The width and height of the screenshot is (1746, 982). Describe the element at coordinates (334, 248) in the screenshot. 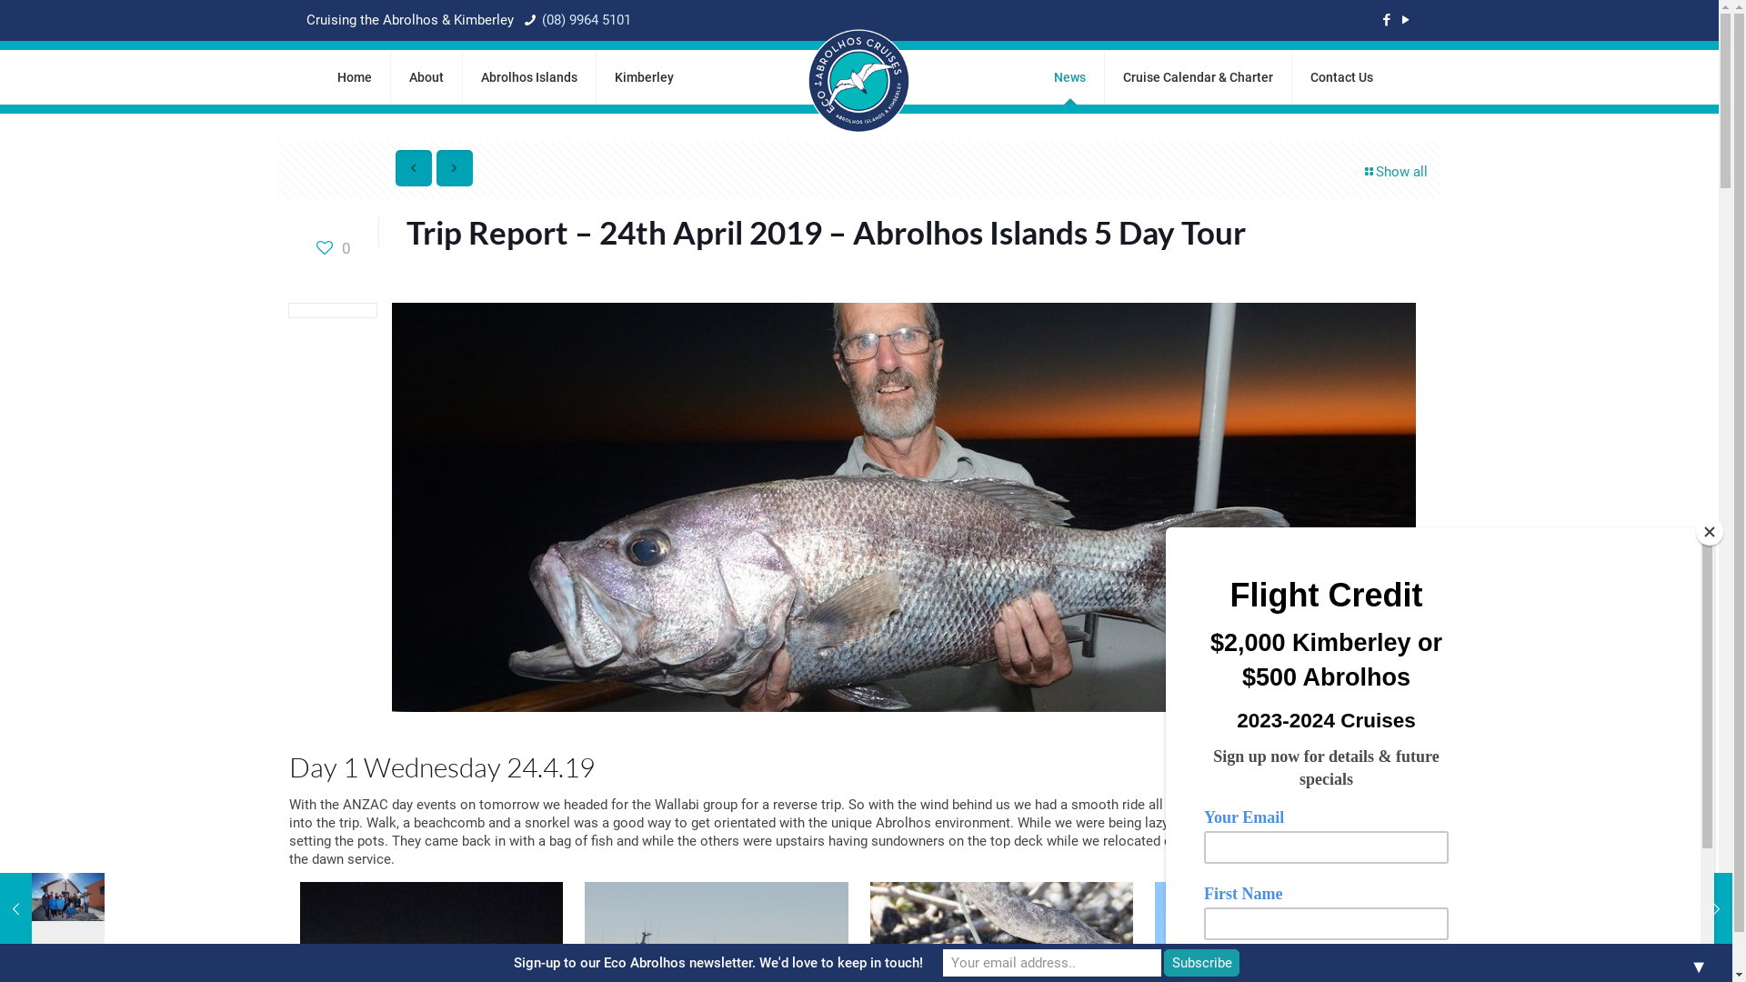

I see `0` at that location.